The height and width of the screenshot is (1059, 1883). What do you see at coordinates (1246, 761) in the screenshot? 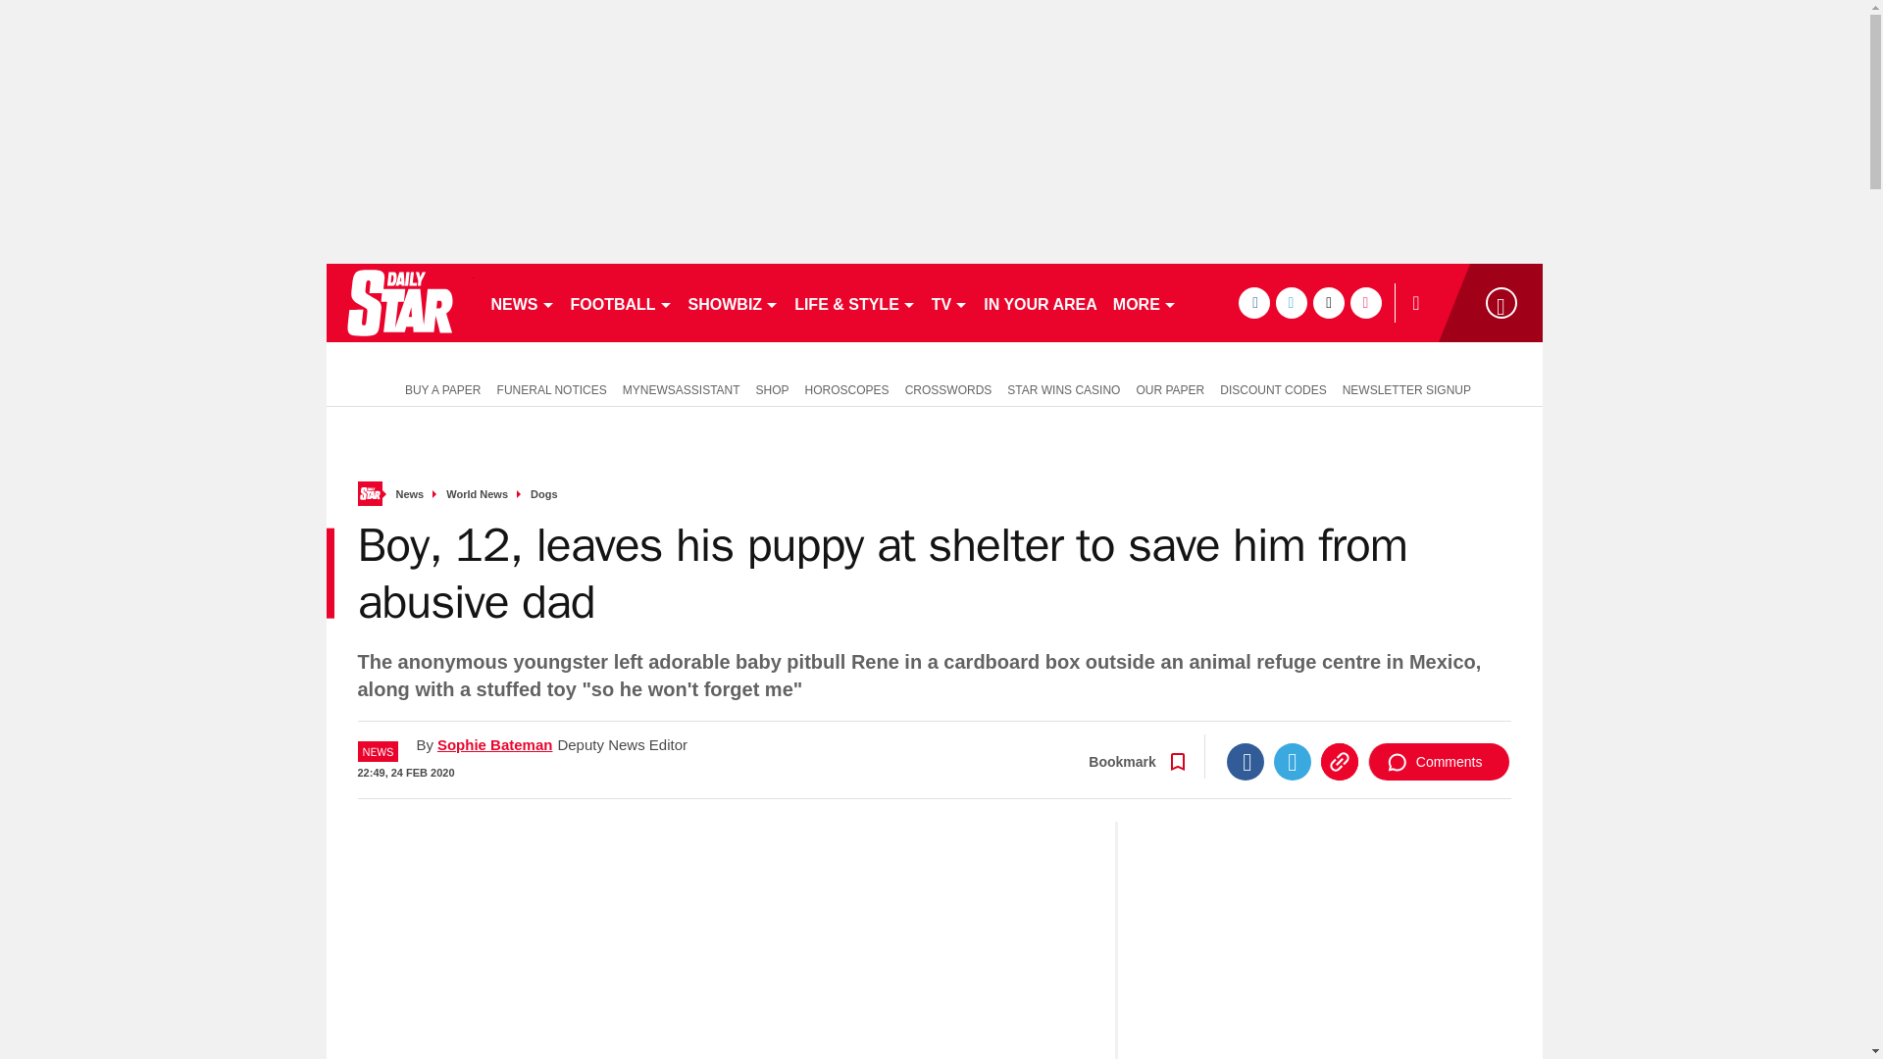
I see `Facebook` at bounding box center [1246, 761].